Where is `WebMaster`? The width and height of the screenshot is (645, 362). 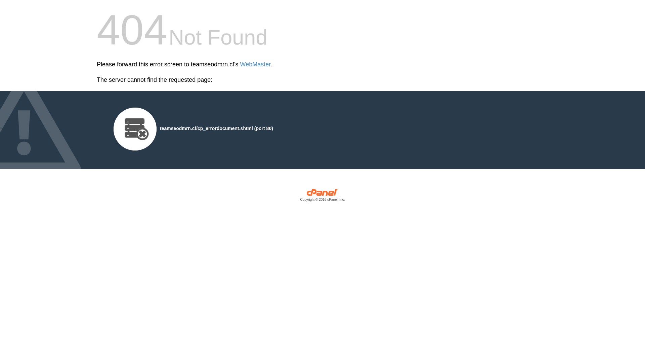 WebMaster is located at coordinates (255, 64).